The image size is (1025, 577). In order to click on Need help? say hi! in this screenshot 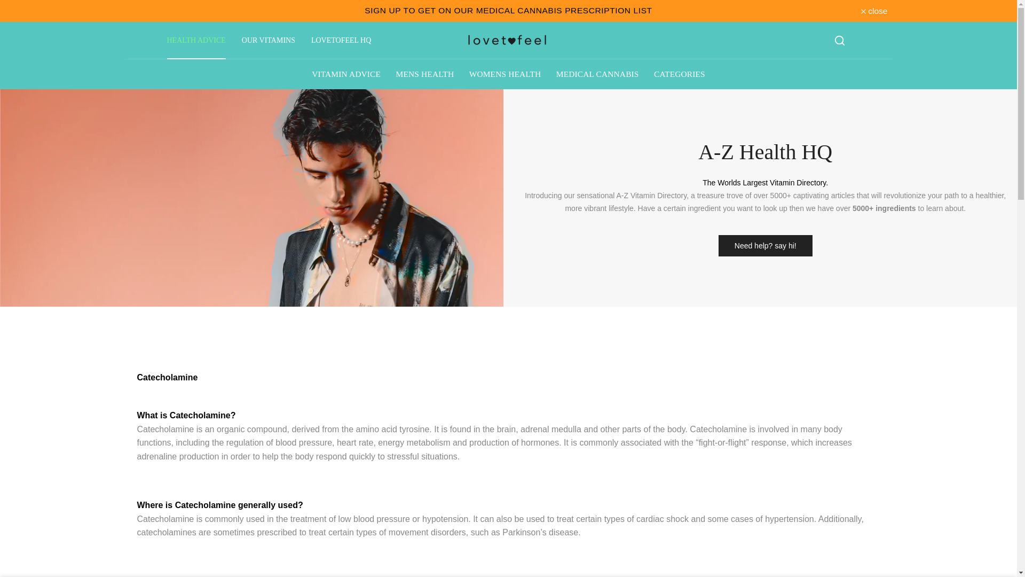, I will do `click(766, 245)`.